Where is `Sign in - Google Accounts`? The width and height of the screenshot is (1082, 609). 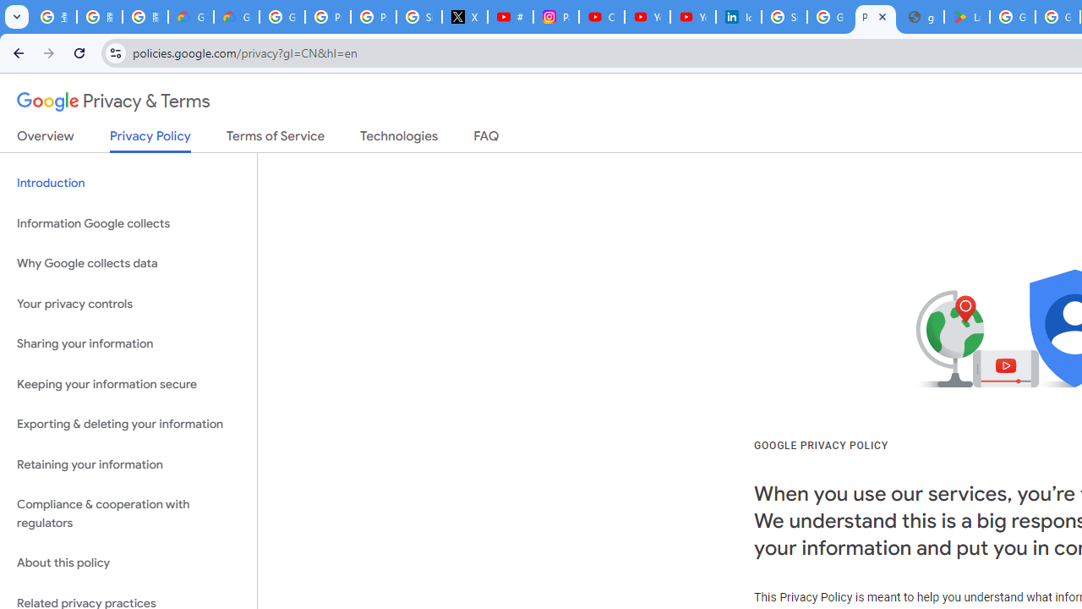
Sign in - Google Accounts is located at coordinates (419, 17).